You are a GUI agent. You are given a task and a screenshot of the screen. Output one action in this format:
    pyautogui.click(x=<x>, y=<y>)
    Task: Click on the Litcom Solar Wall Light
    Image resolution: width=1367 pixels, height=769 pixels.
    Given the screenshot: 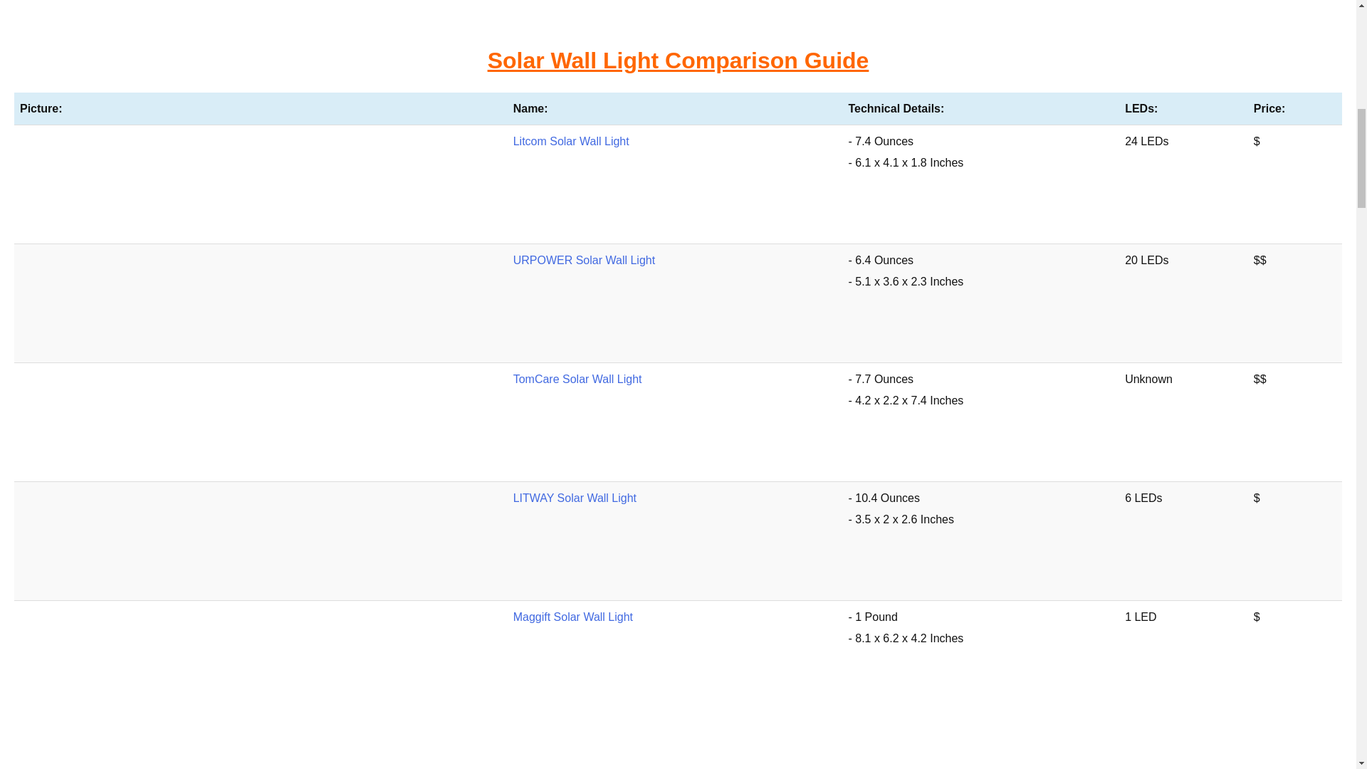 What is the action you would take?
    pyautogui.click(x=571, y=141)
    